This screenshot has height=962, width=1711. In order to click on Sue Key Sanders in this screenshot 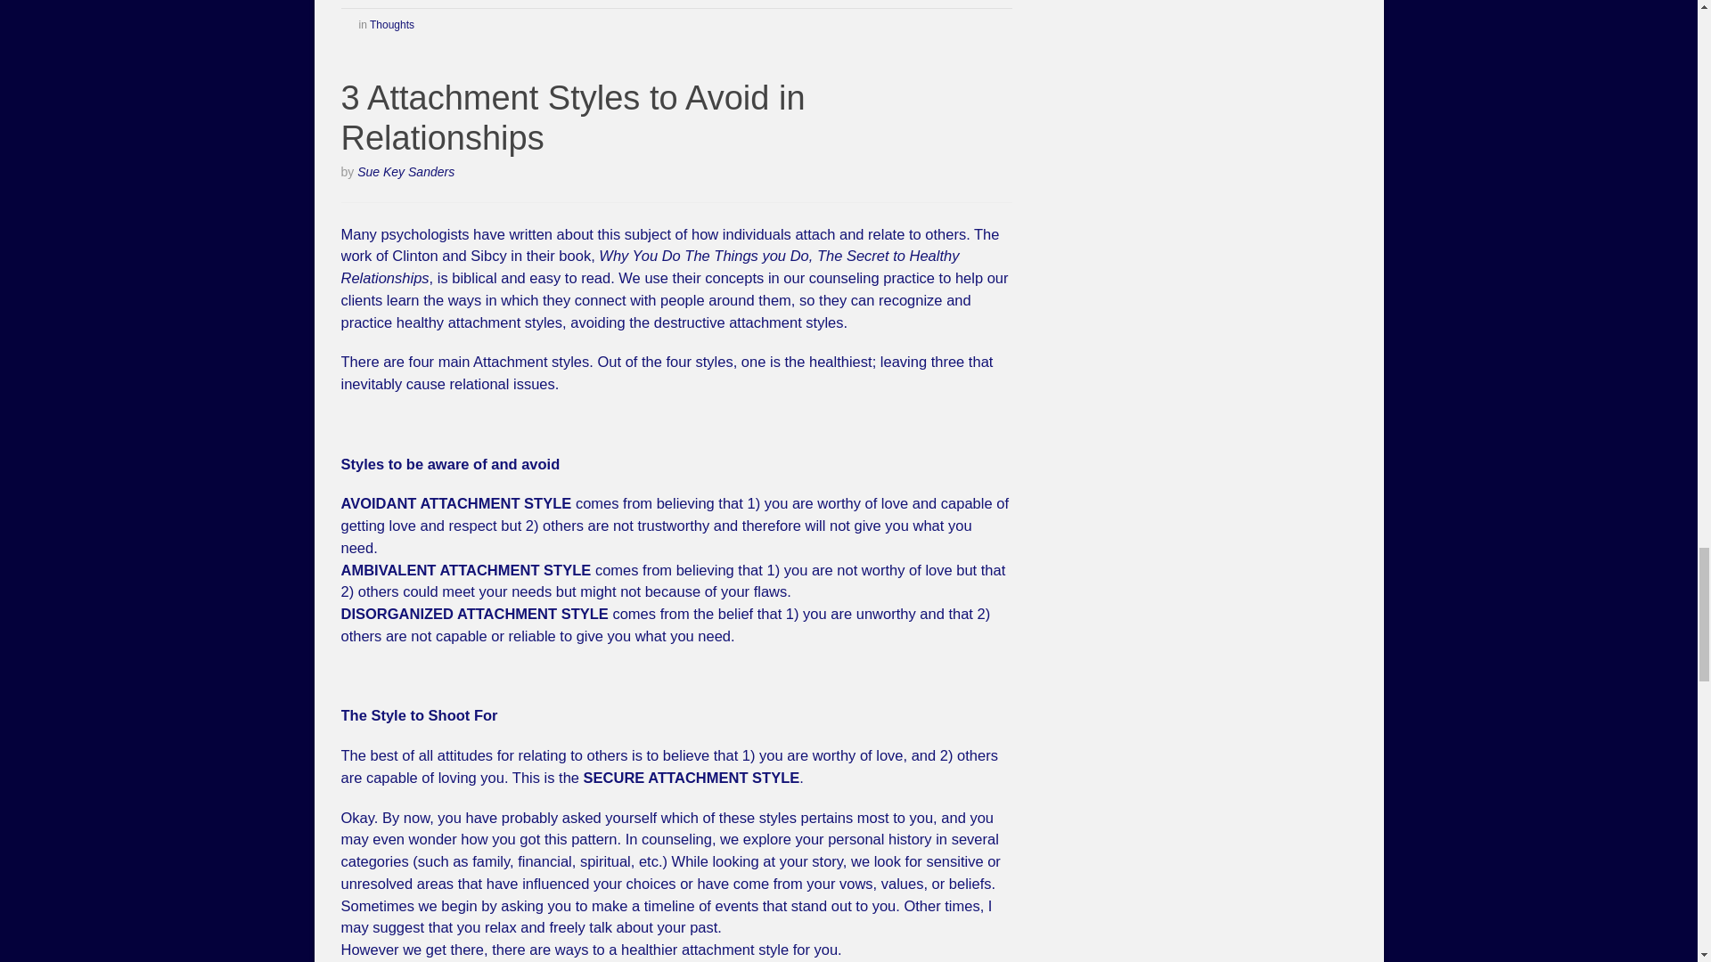, I will do `click(406, 171)`.